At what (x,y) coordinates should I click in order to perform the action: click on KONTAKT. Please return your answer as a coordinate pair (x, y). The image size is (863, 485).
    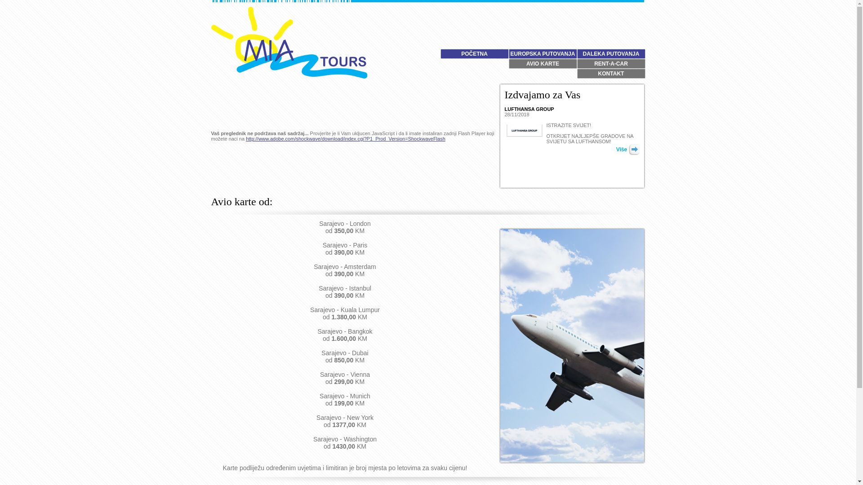
    Looking at the image, I should click on (611, 74).